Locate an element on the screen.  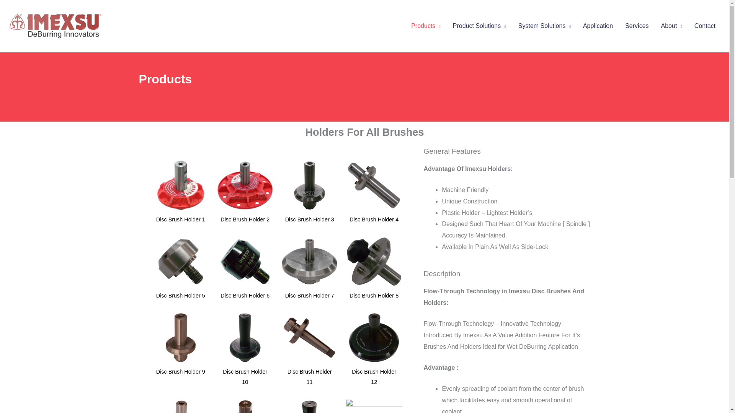
Products is located at coordinates (426, 26).